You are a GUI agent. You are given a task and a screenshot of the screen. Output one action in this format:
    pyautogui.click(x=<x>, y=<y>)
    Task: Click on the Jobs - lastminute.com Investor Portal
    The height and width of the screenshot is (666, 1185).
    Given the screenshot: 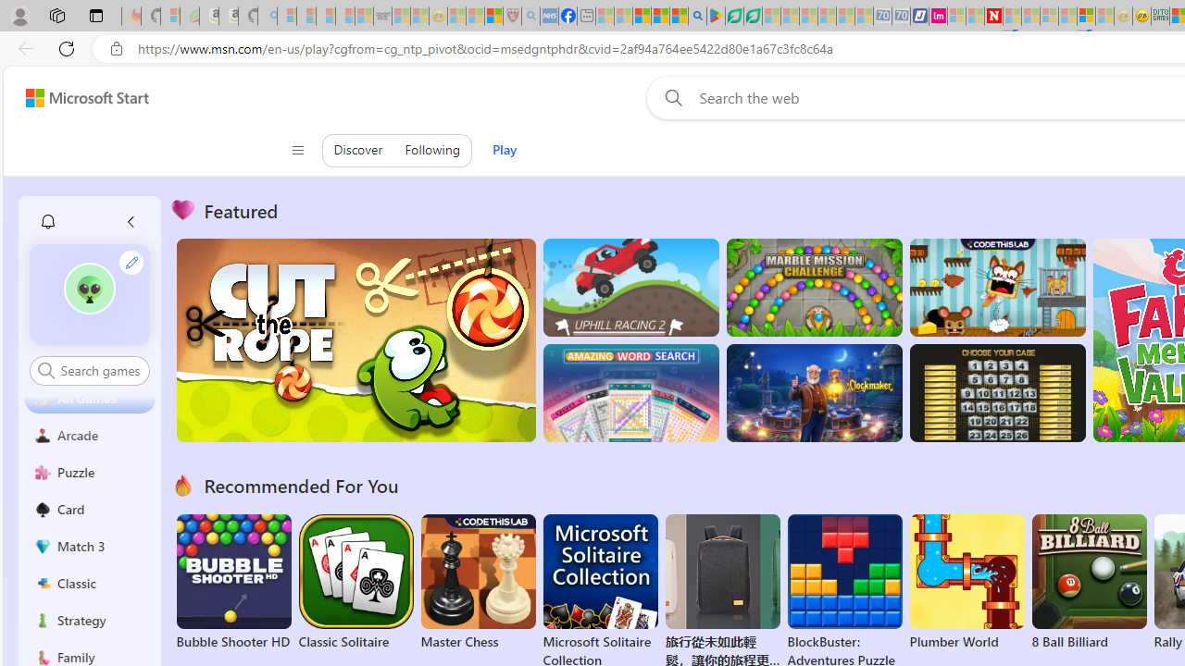 What is the action you would take?
    pyautogui.click(x=937, y=17)
    